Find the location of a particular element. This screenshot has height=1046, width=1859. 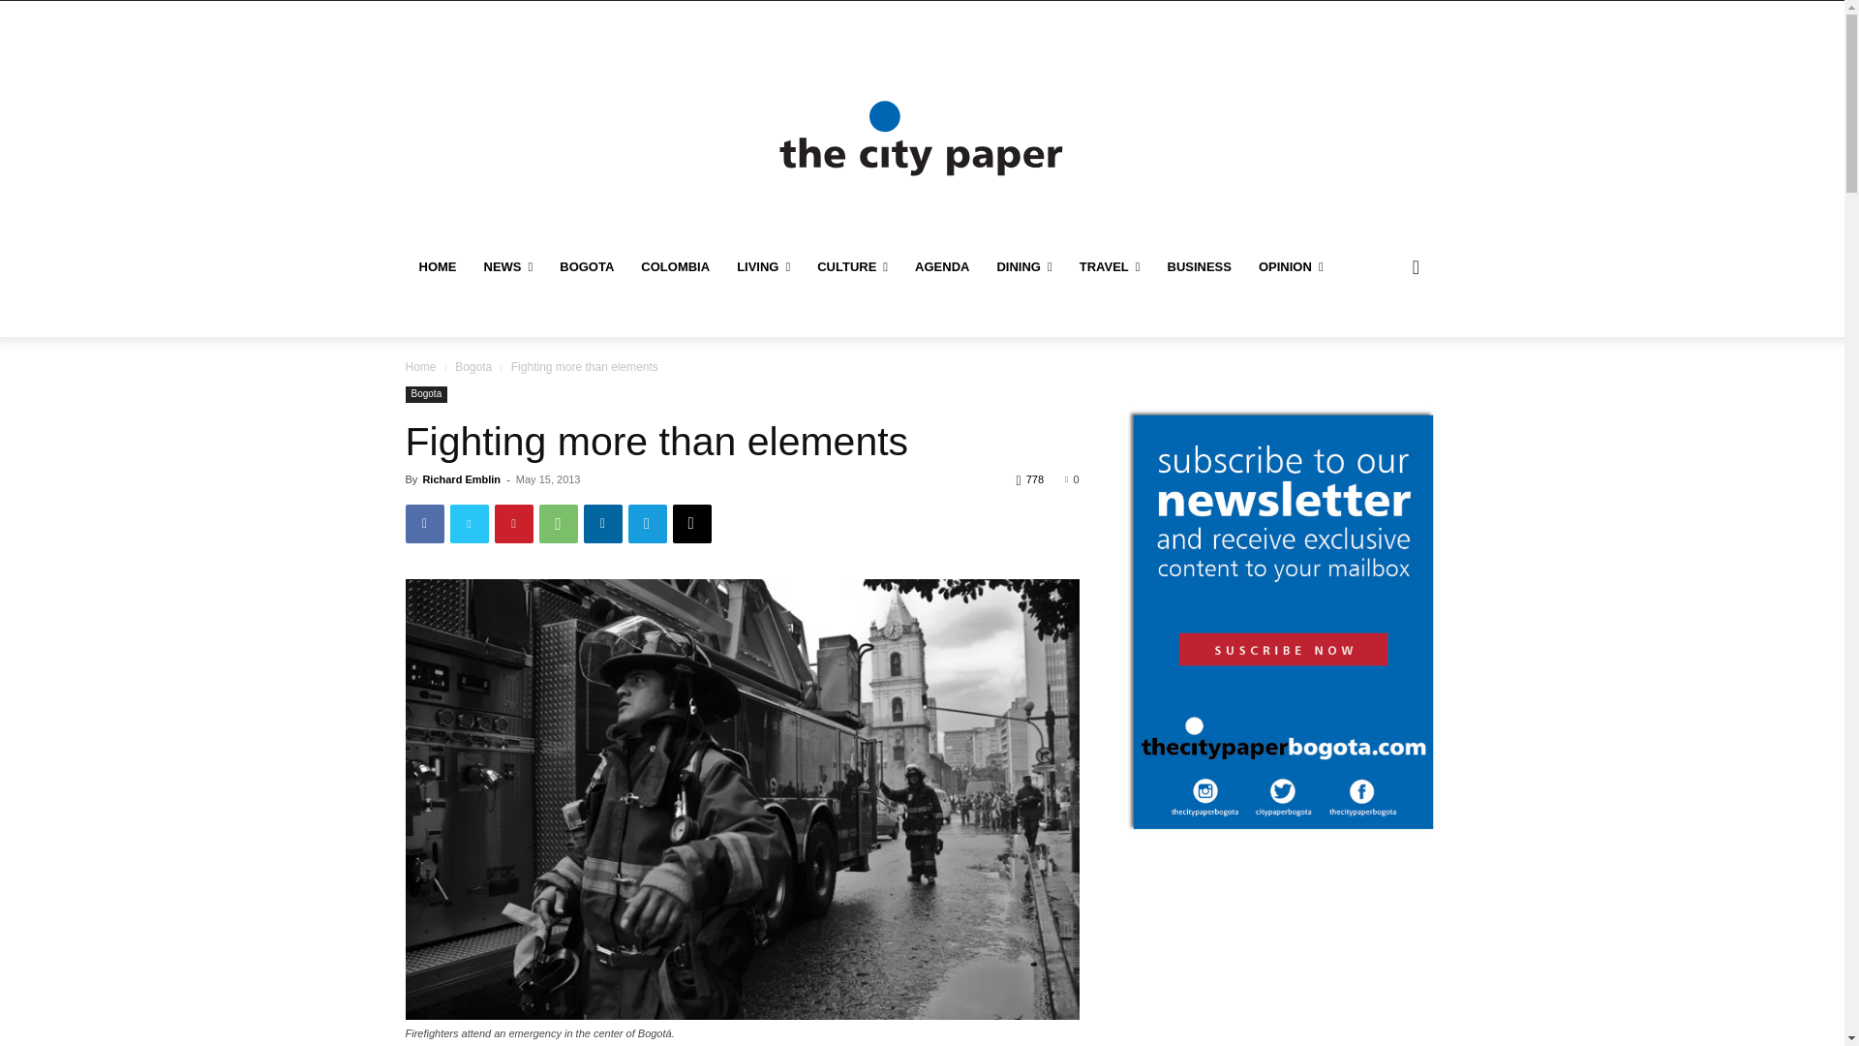

Advertisement is located at coordinates (921, 45).